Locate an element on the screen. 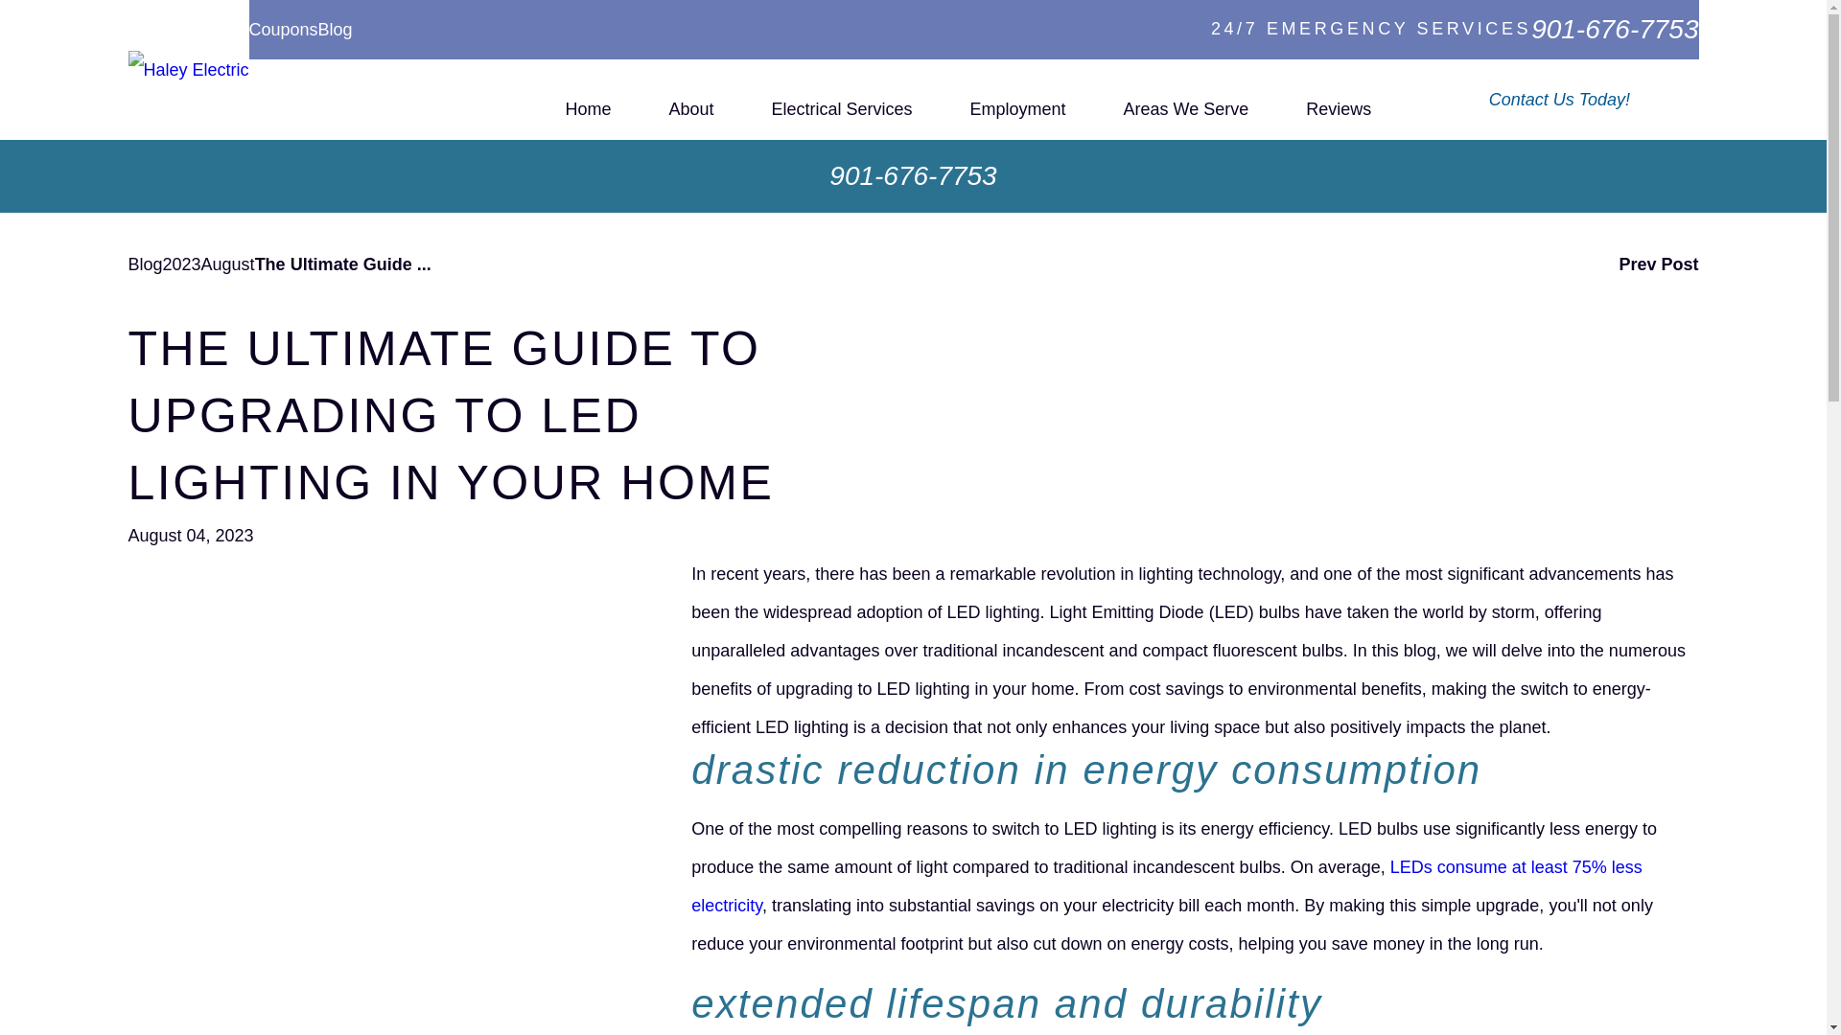  Prev Post is located at coordinates (1657, 264).